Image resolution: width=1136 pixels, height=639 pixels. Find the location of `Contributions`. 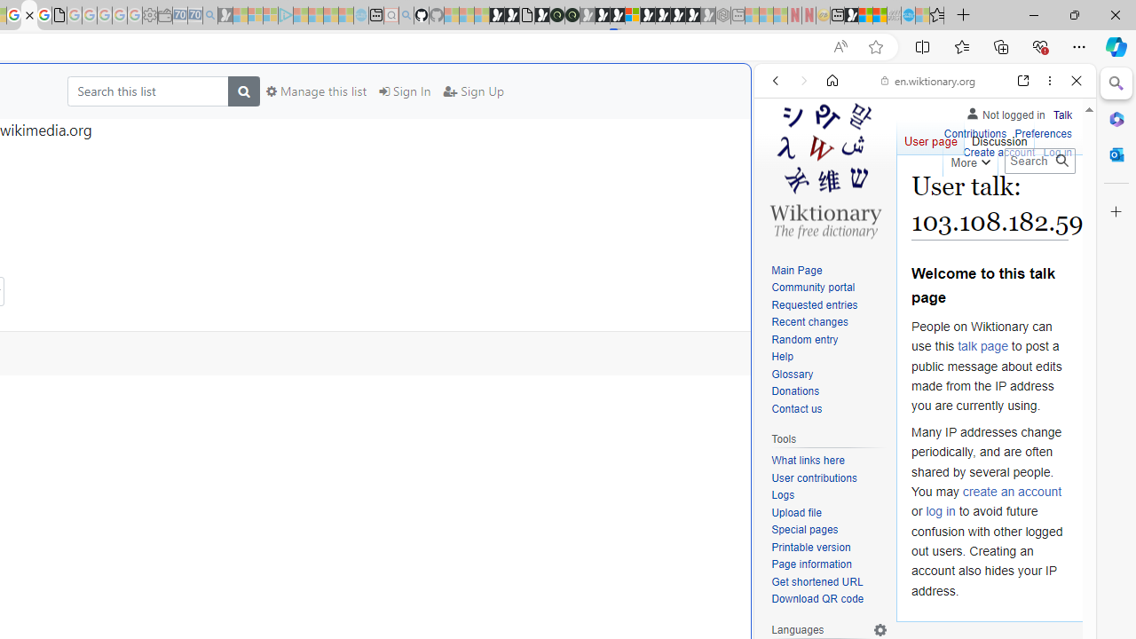

Contributions is located at coordinates (974, 135).